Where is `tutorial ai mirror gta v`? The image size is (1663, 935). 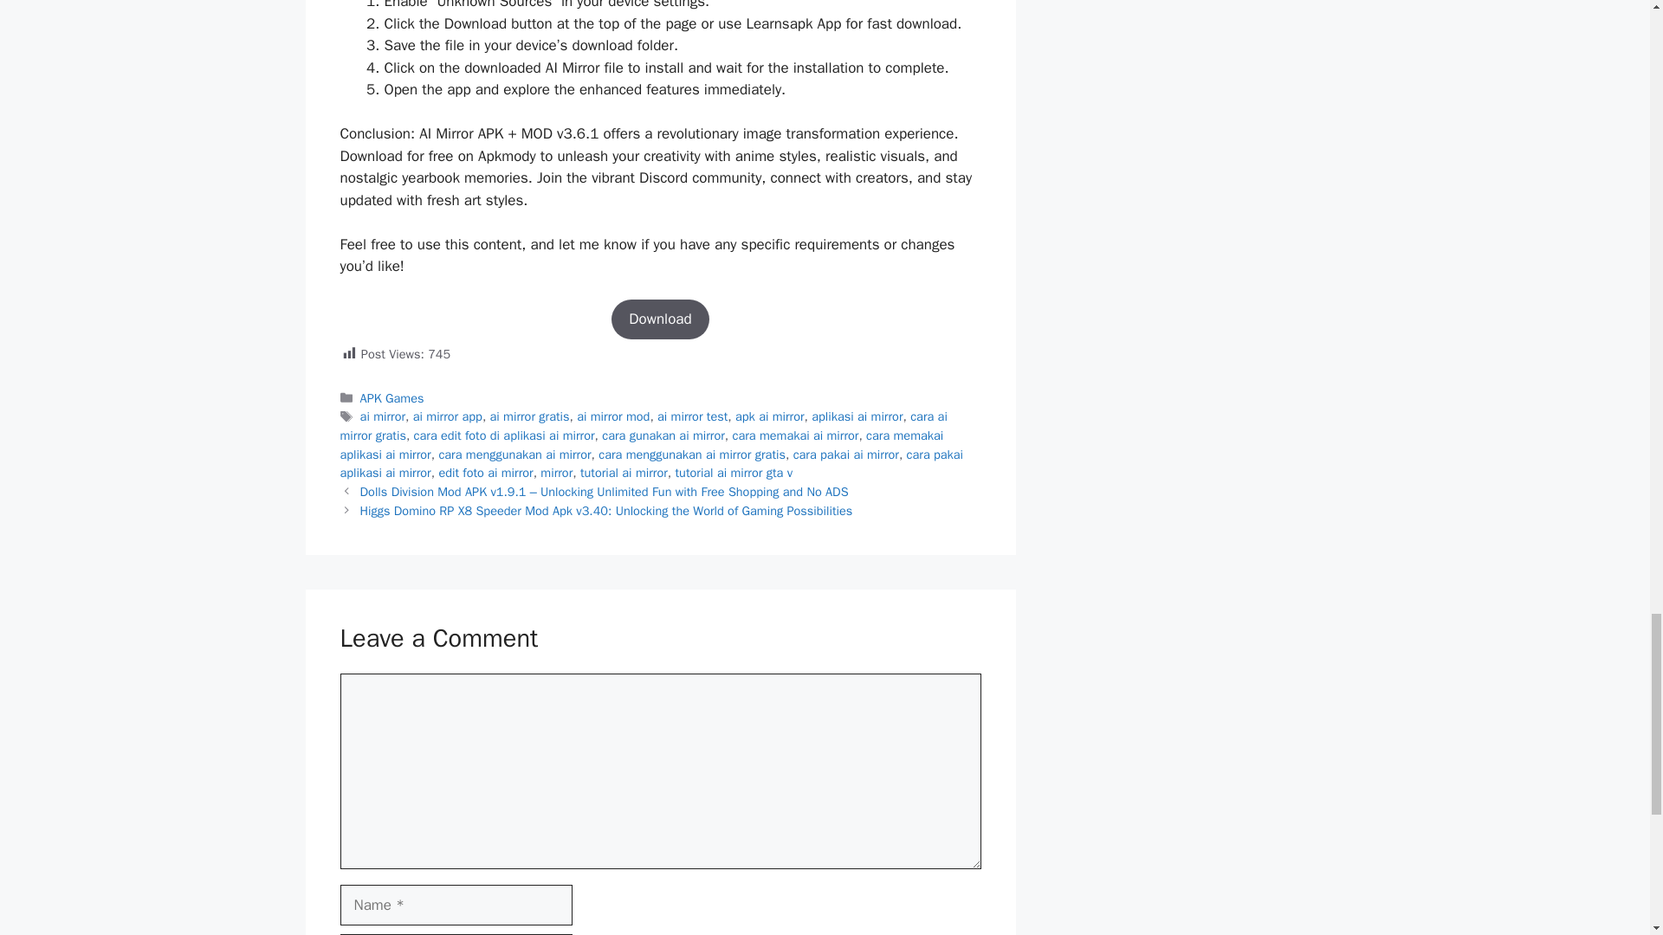 tutorial ai mirror gta v is located at coordinates (734, 473).